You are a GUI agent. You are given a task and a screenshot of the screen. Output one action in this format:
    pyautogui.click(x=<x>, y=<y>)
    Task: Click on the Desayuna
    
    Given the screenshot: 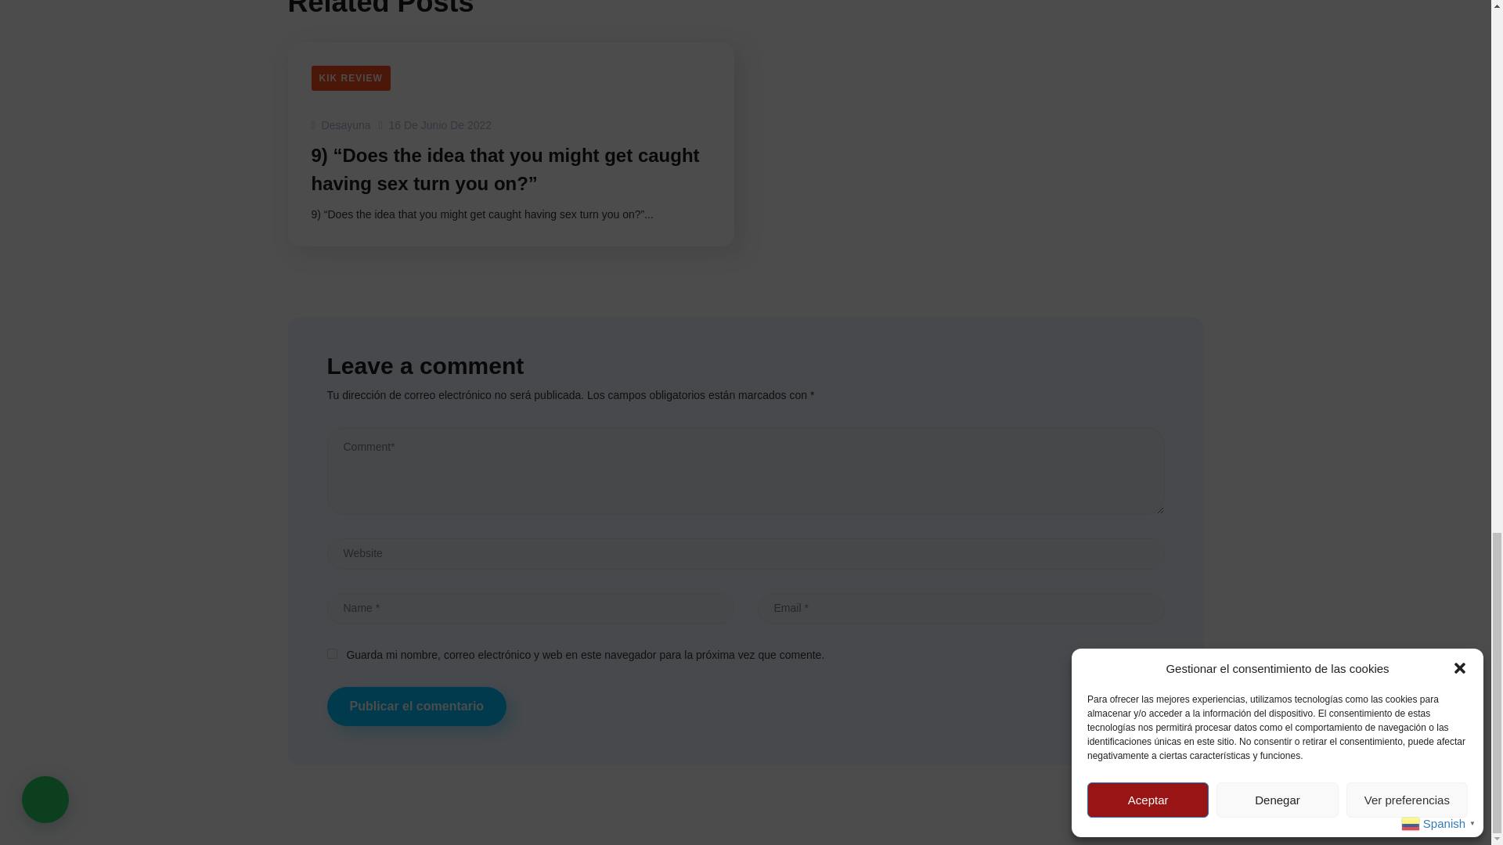 What is the action you would take?
    pyautogui.click(x=341, y=125)
    